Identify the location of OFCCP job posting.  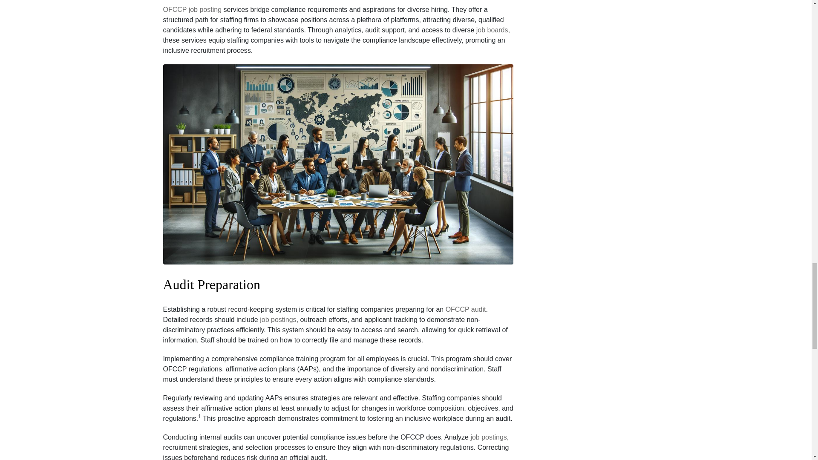
(192, 9).